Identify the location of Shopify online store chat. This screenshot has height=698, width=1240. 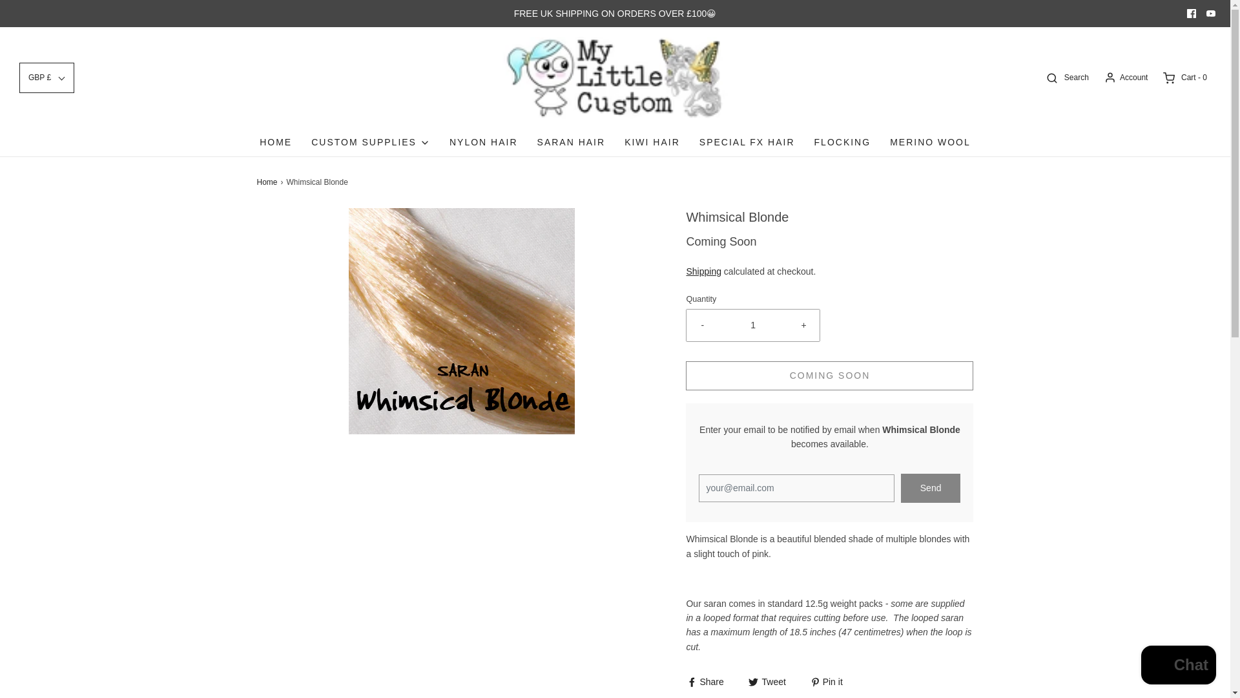
(1178, 666).